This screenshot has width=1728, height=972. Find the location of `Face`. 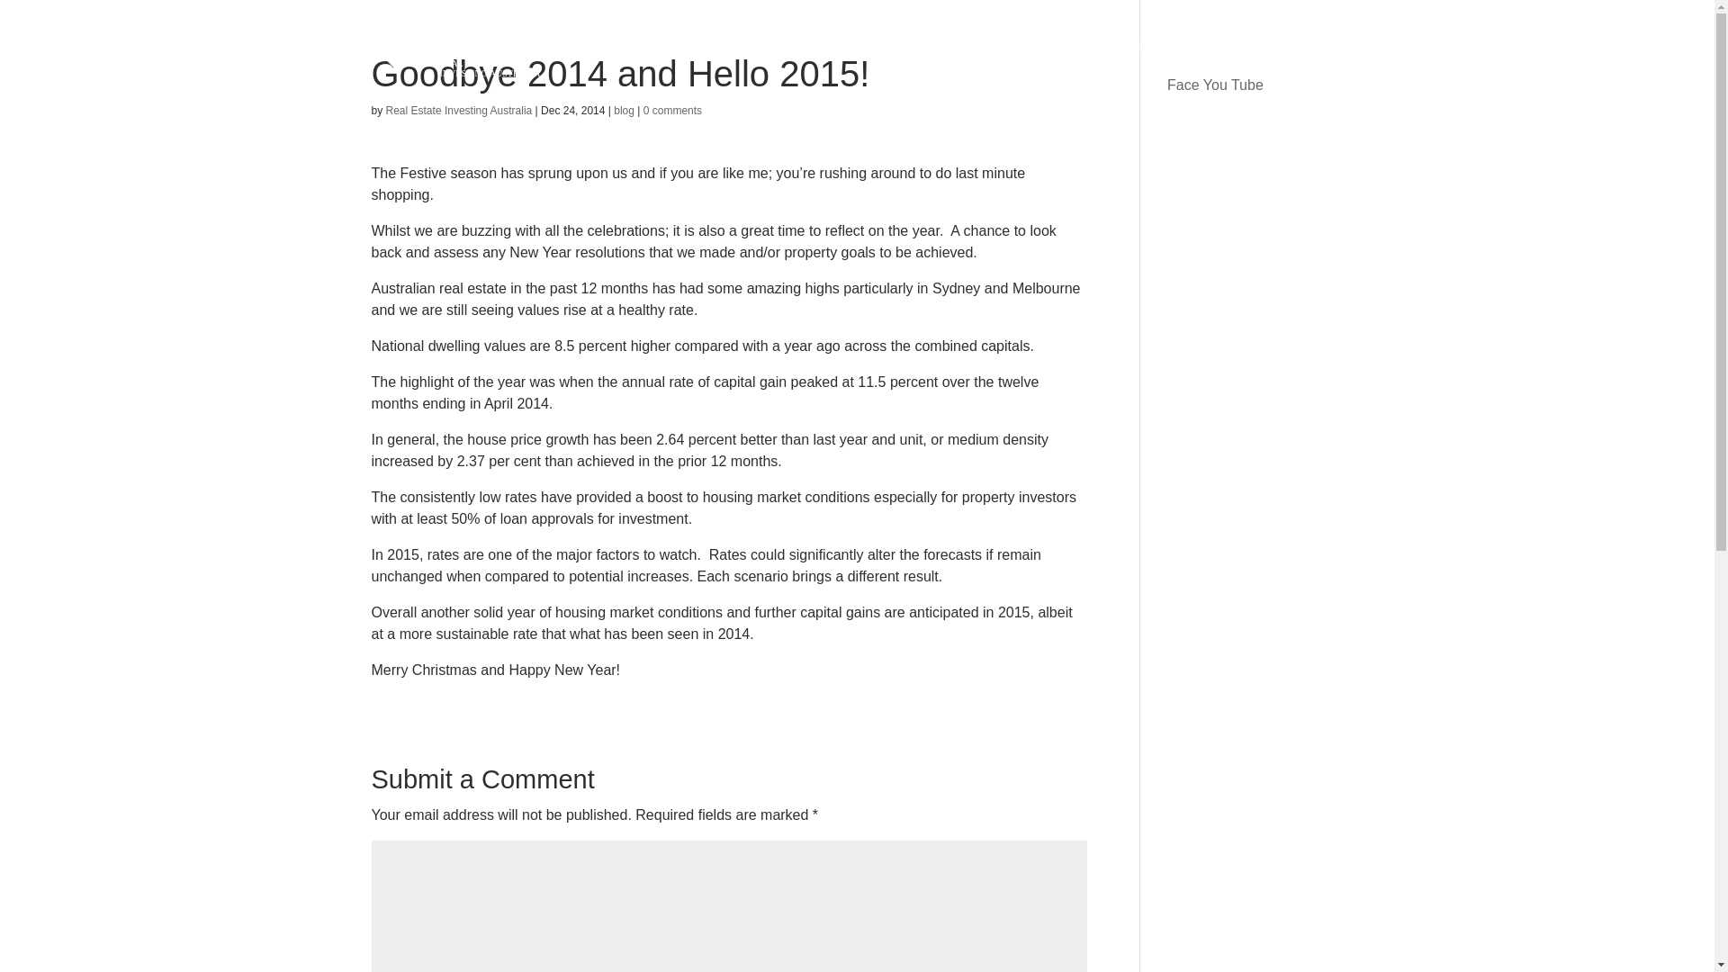

Face is located at coordinates (1183, 85).